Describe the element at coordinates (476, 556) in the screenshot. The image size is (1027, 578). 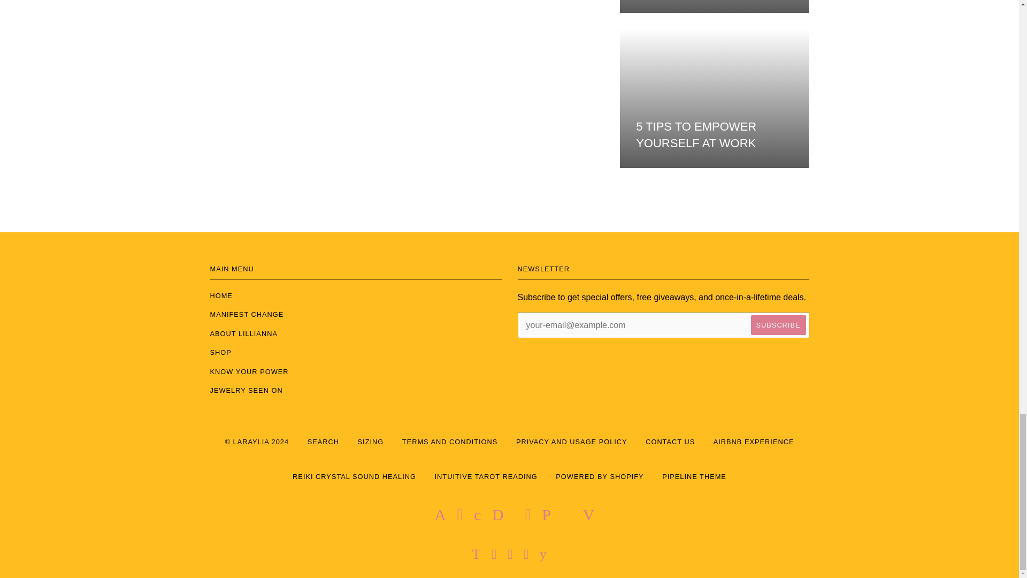
I see `Laraylia on Twitter` at that location.